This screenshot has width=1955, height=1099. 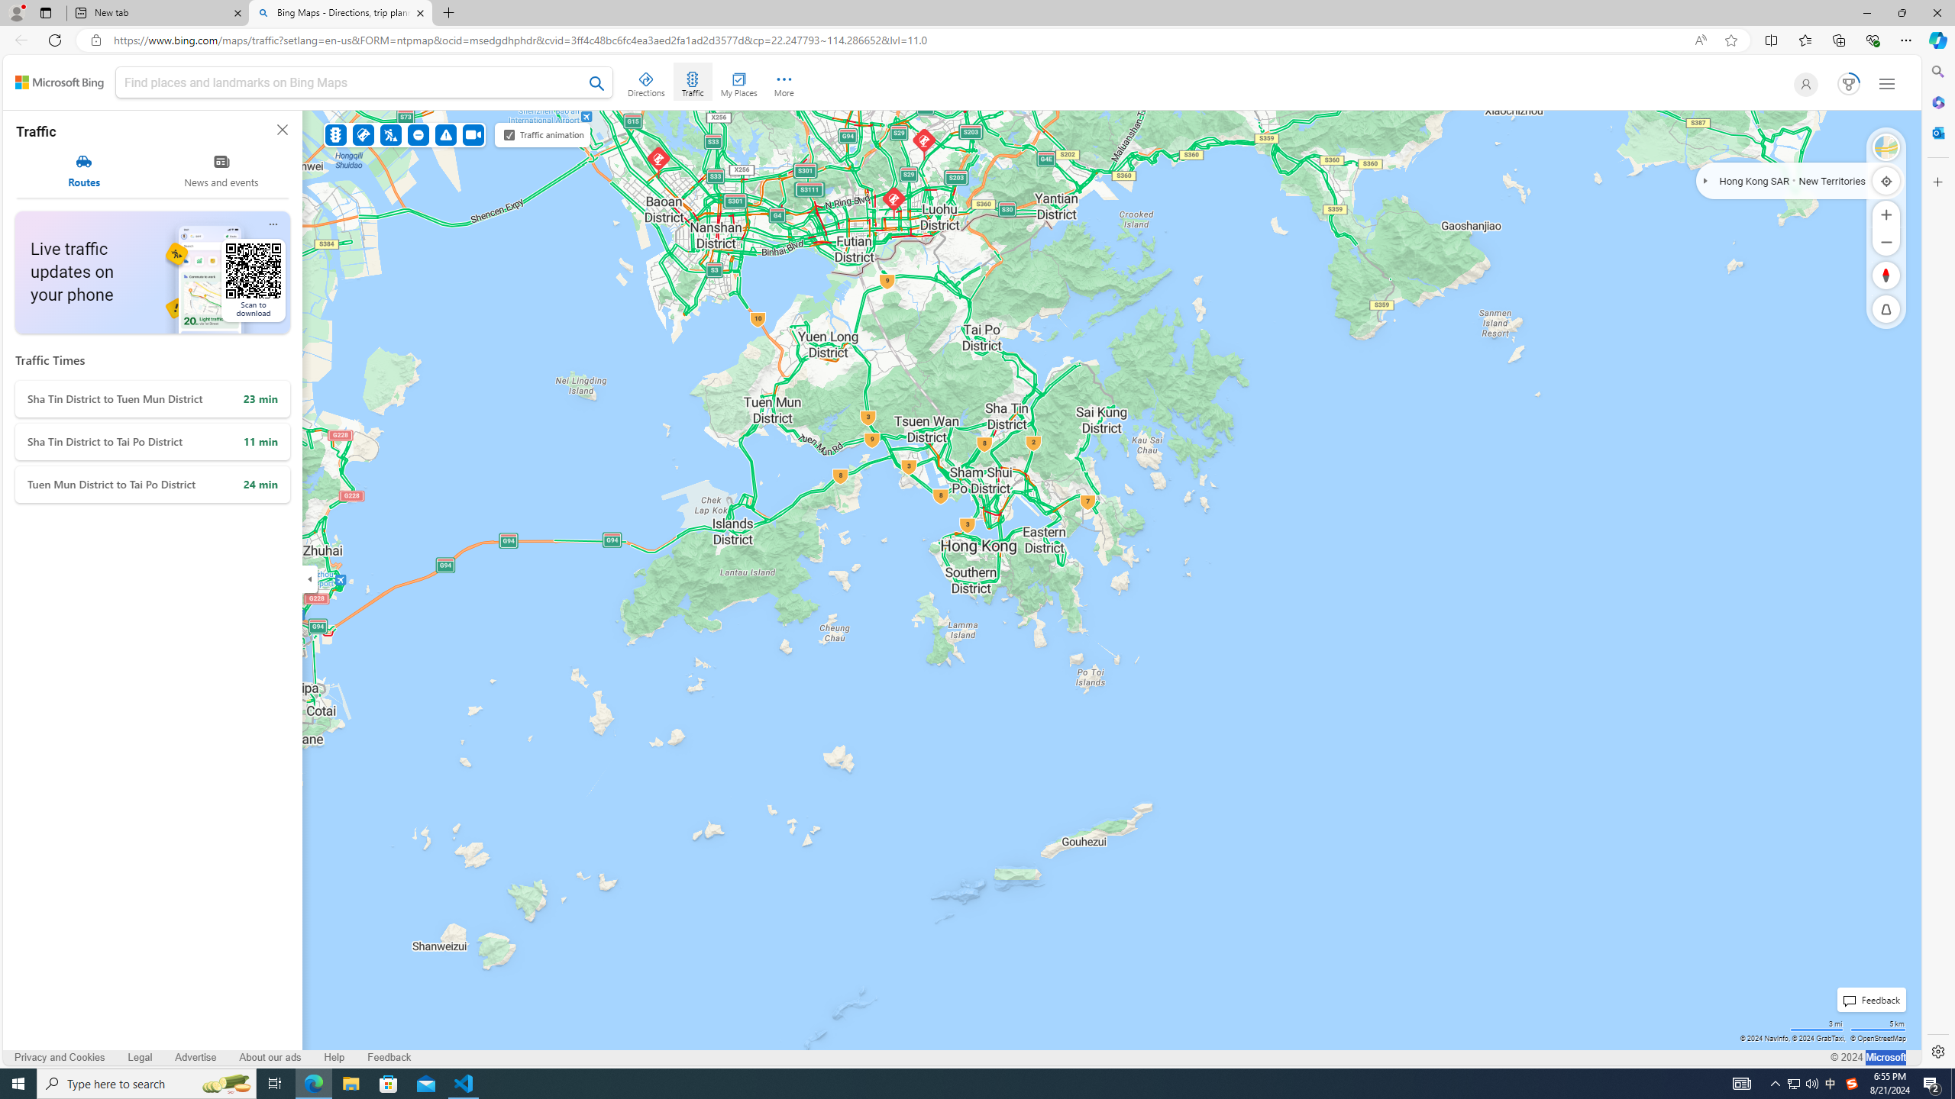 What do you see at coordinates (1886, 147) in the screenshot?
I see `Bird's eye` at bounding box center [1886, 147].